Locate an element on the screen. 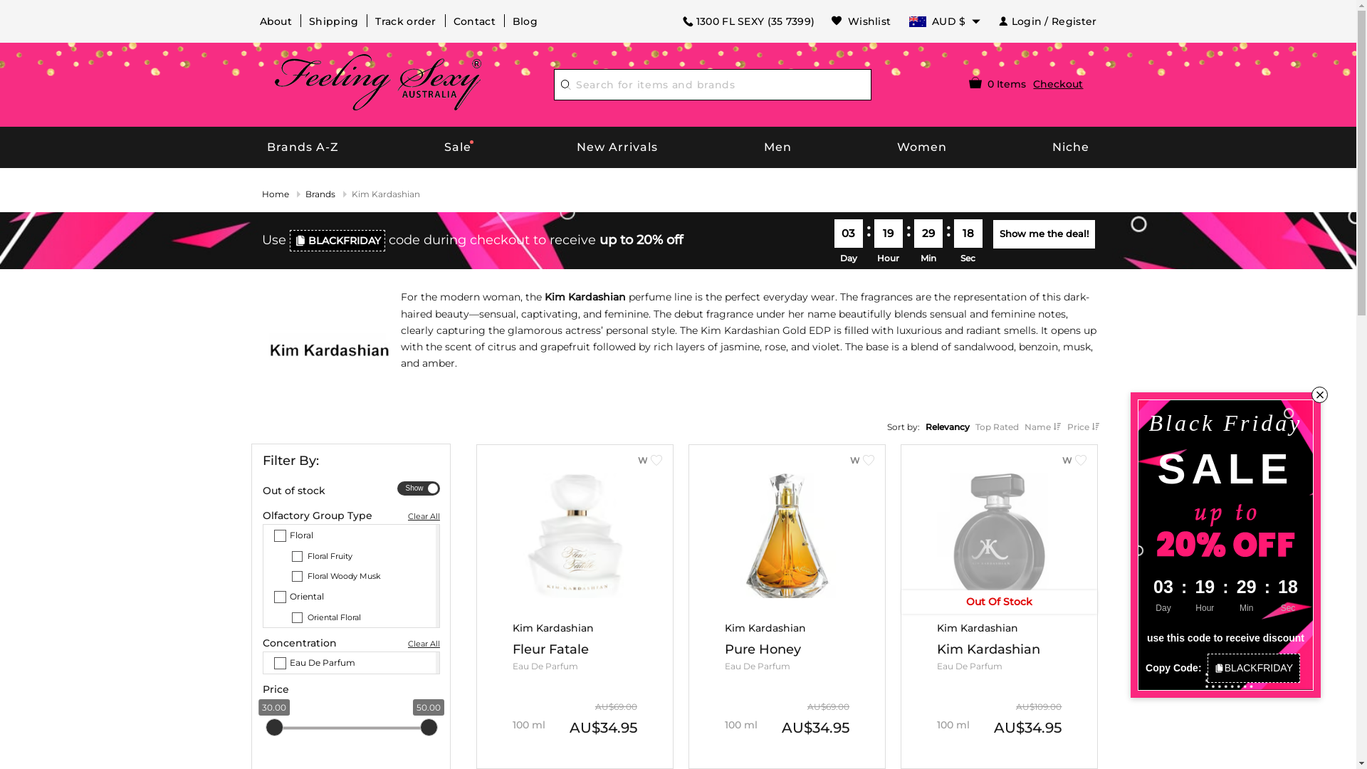  About is located at coordinates (276, 21).